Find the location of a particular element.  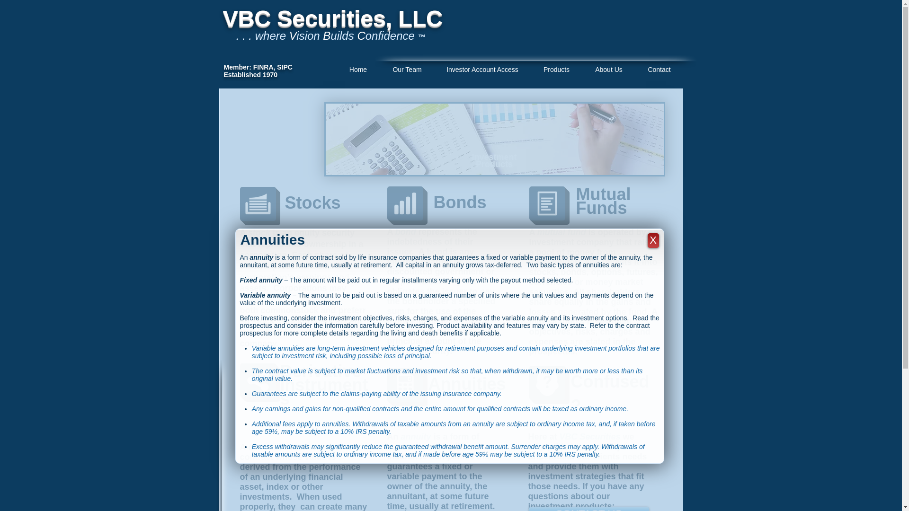

CONTACT US is located at coordinates (588, 509).